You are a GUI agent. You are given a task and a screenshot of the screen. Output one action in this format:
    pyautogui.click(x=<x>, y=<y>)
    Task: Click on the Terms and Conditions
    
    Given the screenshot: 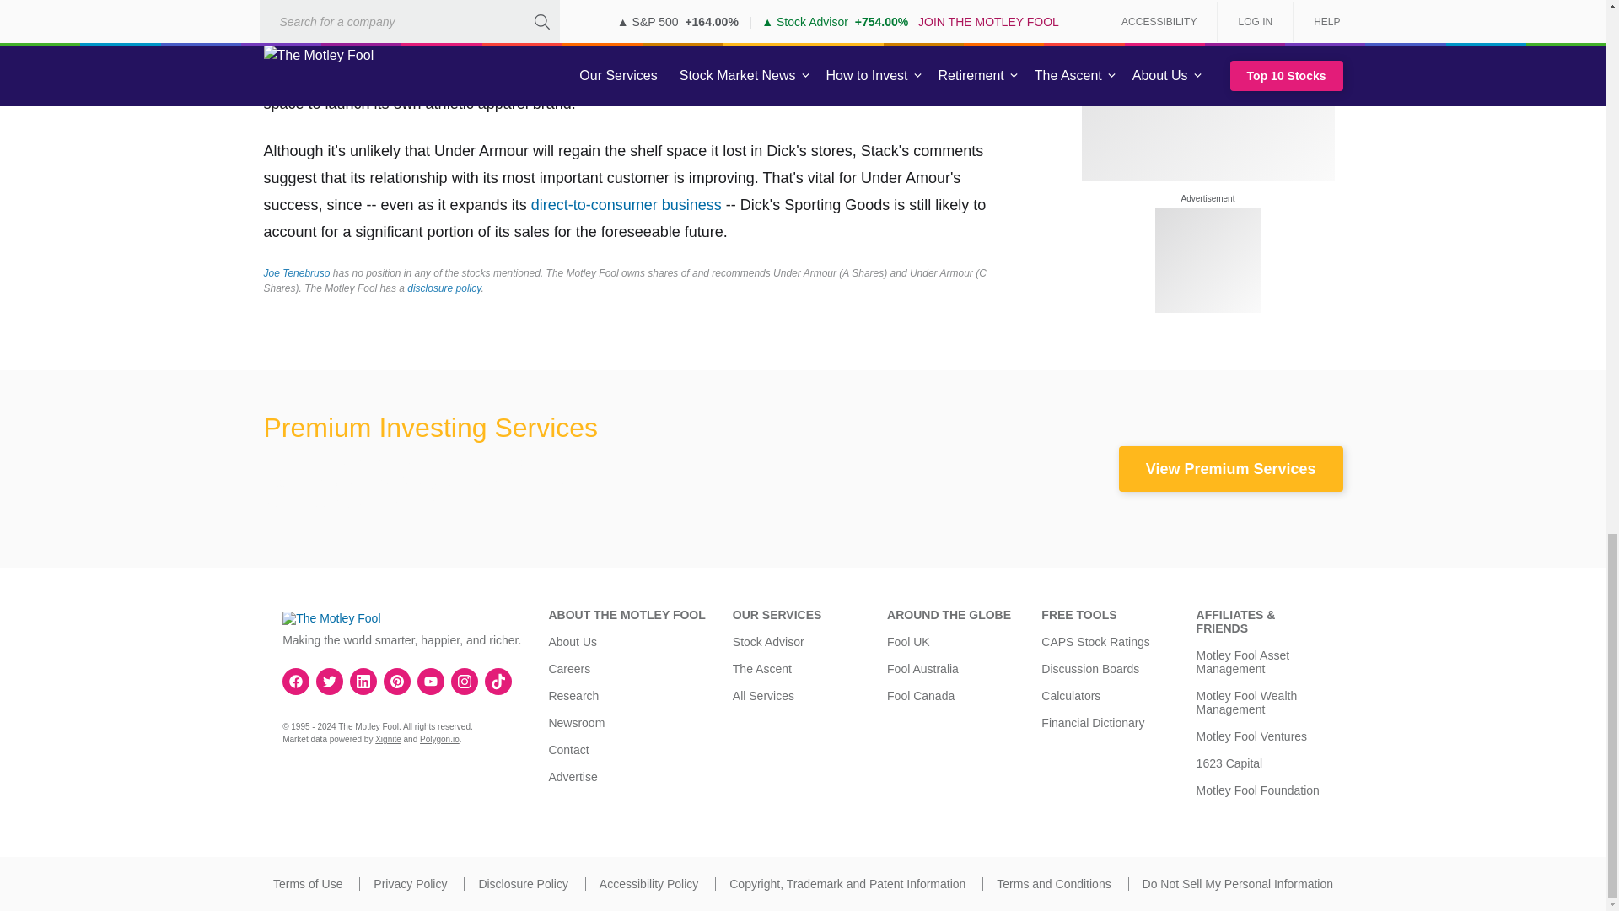 What is the action you would take?
    pyautogui.click(x=1054, y=884)
    